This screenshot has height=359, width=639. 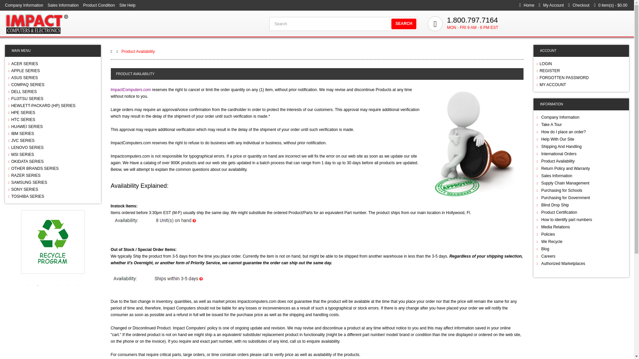 What do you see at coordinates (63, 5) in the screenshot?
I see `Sales Information` at bounding box center [63, 5].